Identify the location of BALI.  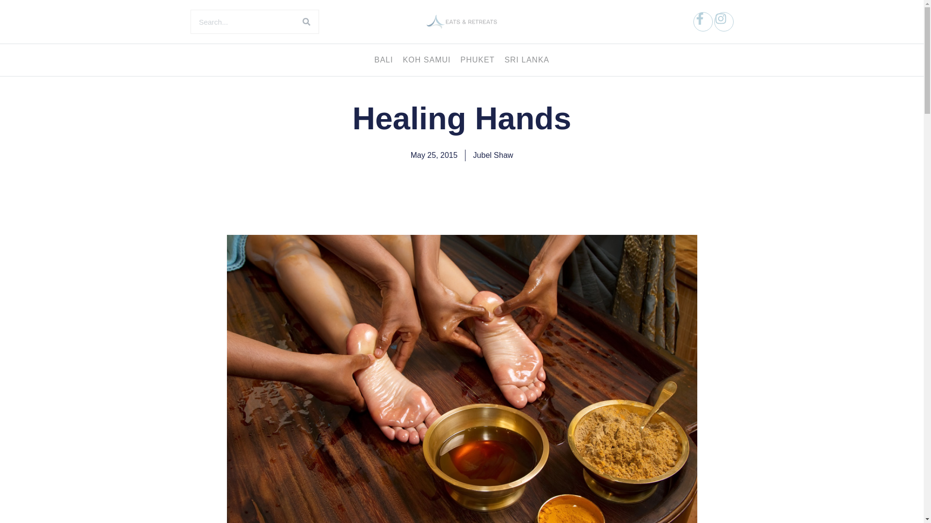
(384, 60).